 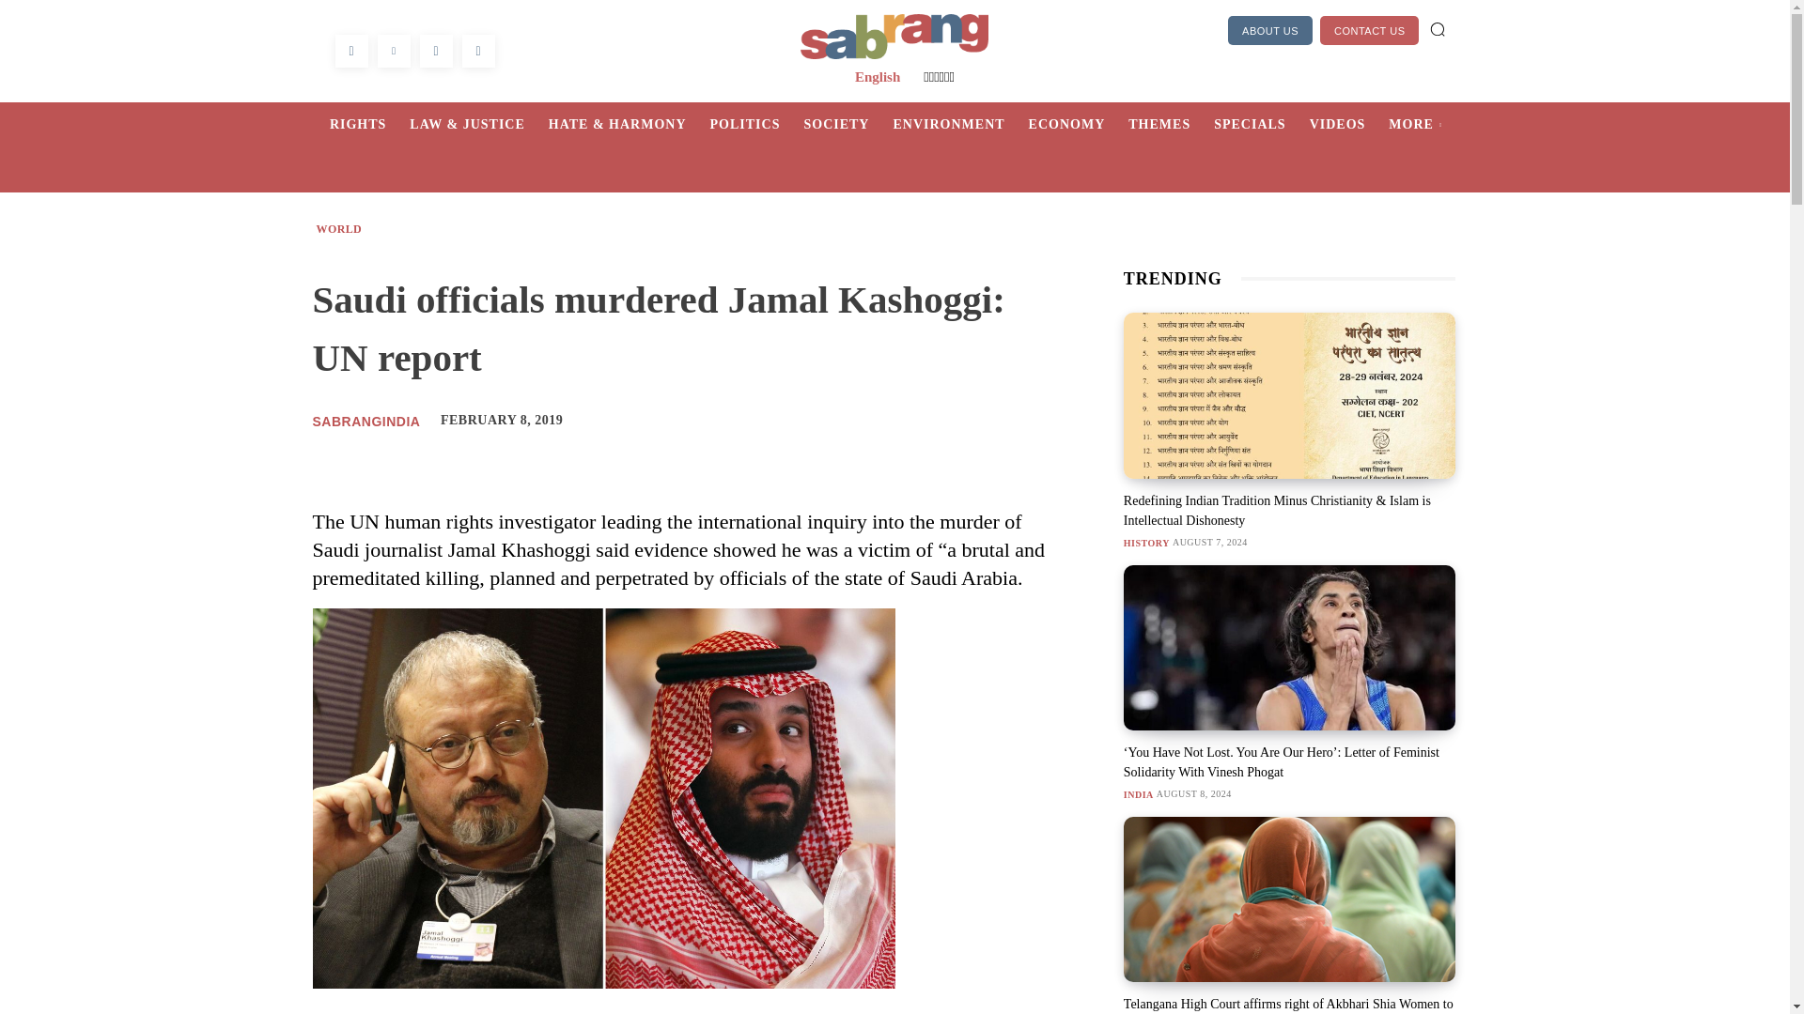 I want to click on RIGHTS, so click(x=369, y=124).